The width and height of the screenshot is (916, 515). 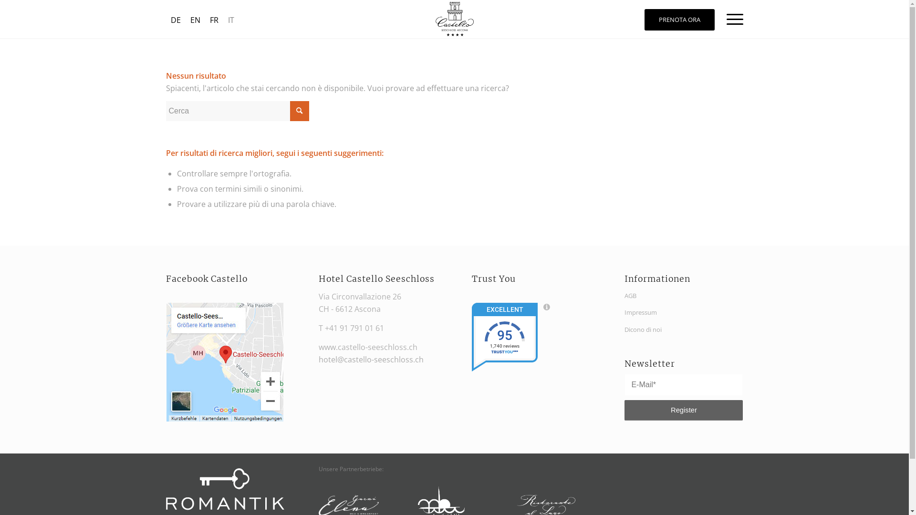 What do you see at coordinates (195, 20) in the screenshot?
I see `EN` at bounding box center [195, 20].